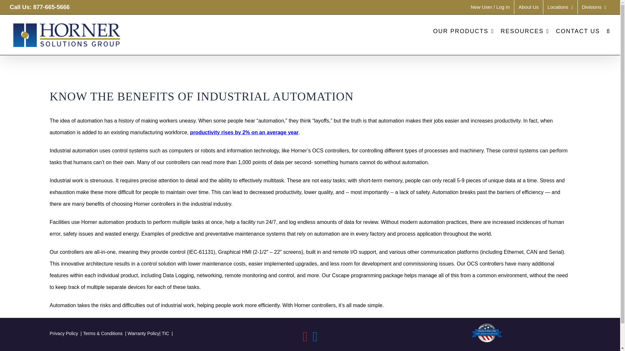 This screenshot has height=351, width=625. Describe the element at coordinates (143, 333) in the screenshot. I see `Warranty Policy` at that location.